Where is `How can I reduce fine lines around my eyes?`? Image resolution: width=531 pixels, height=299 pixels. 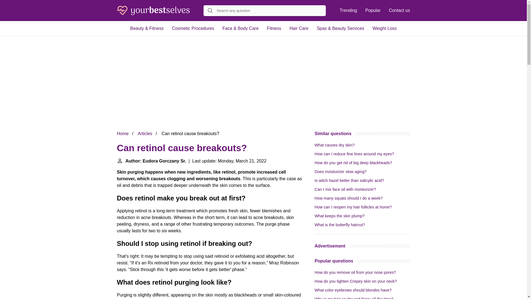
How can I reduce fine lines around my eyes? is located at coordinates (354, 154).